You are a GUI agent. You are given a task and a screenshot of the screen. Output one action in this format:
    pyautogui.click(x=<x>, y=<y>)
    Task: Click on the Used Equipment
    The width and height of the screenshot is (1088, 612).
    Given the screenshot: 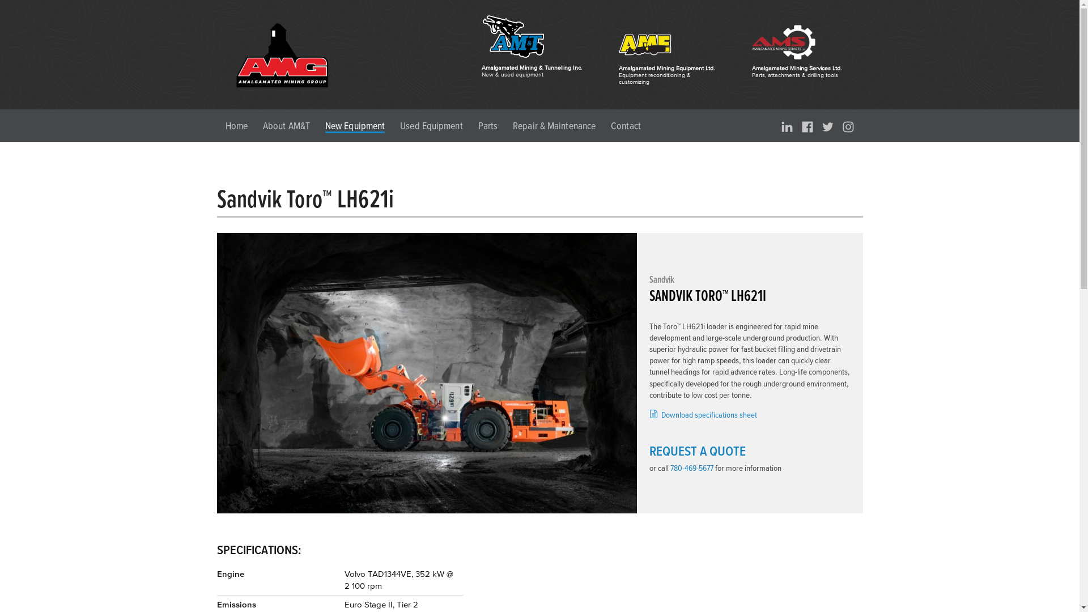 What is the action you would take?
    pyautogui.click(x=431, y=126)
    